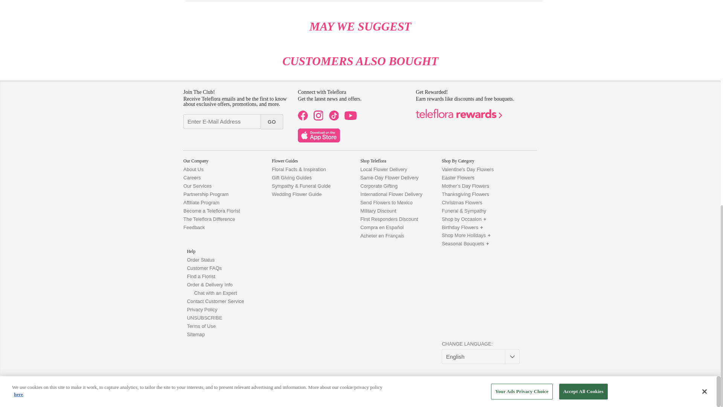 This screenshot has height=407, width=723. What do you see at coordinates (222, 121) in the screenshot?
I see `Email Sign up` at bounding box center [222, 121].